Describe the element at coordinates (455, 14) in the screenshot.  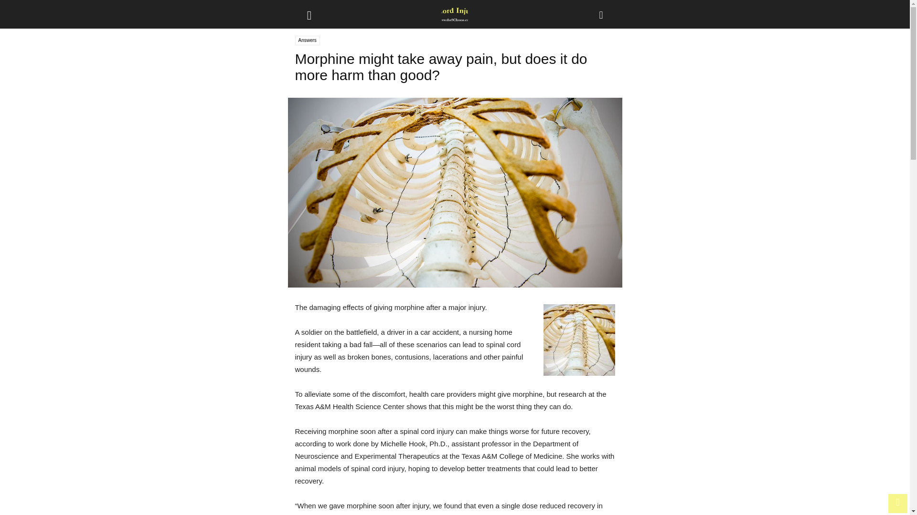
I see `The Spinal Cord Injury Zone` at that location.